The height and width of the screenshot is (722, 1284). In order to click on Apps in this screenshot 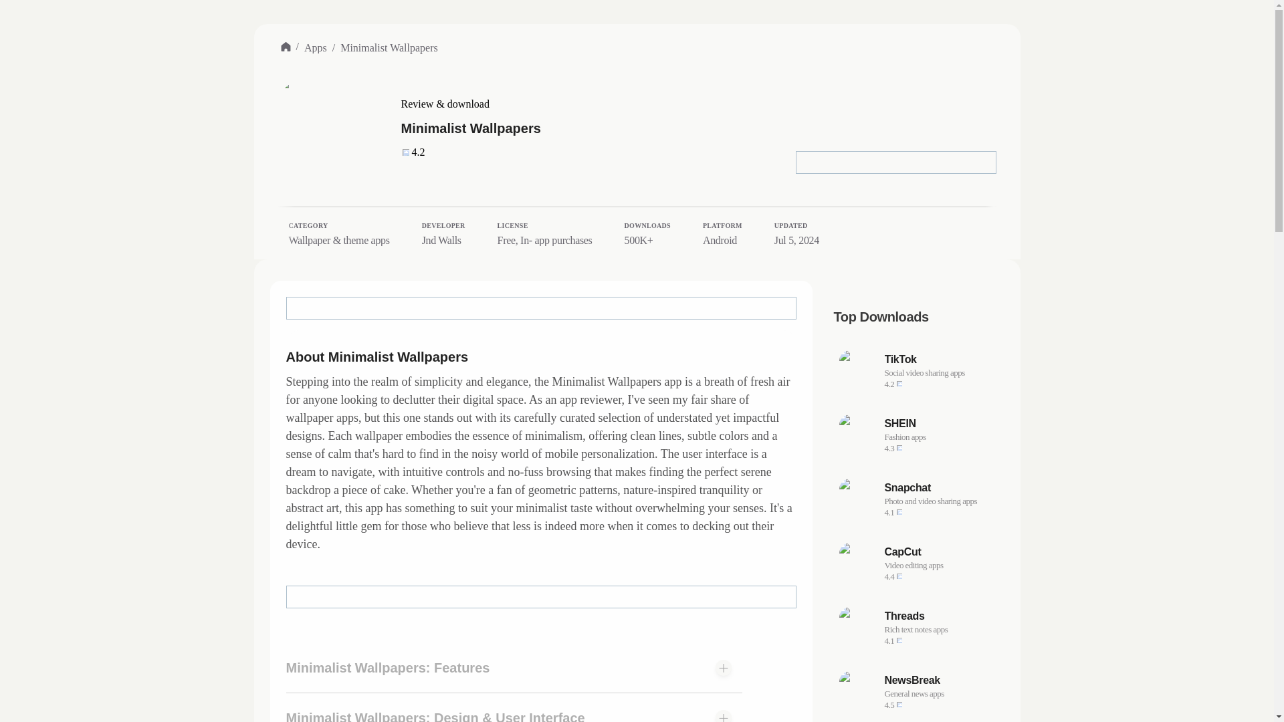, I will do `click(940, 566)`.